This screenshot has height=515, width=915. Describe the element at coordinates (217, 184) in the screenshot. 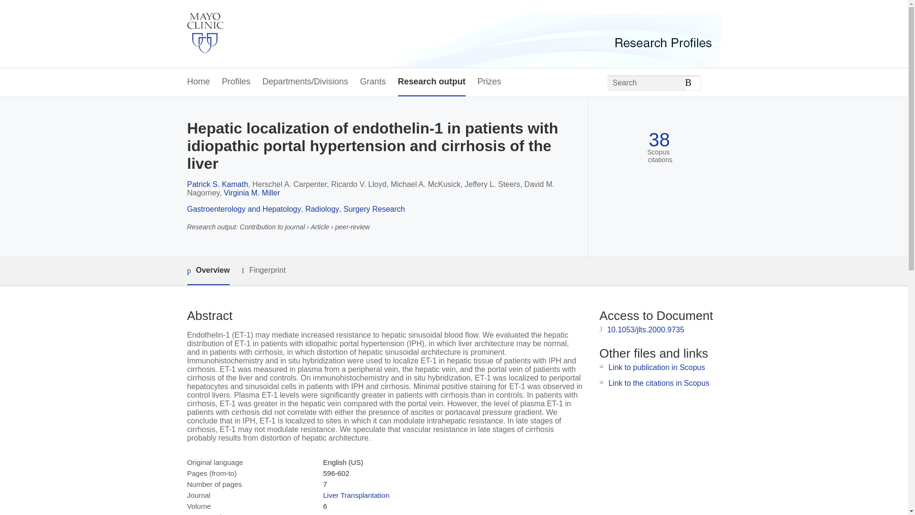

I see `Patrick S. Kamath` at that location.